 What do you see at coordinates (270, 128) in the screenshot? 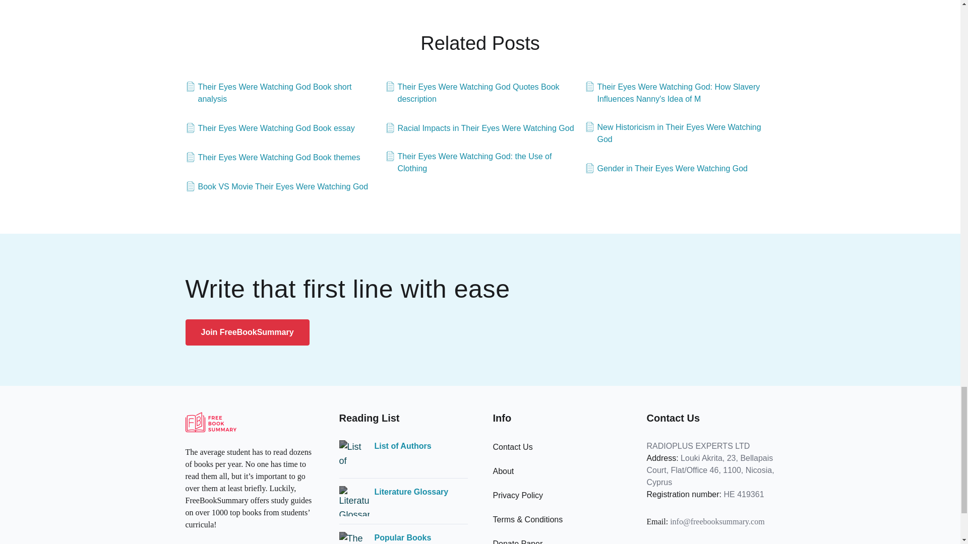
I see `Their Eyes Were Watching God Book essay` at bounding box center [270, 128].